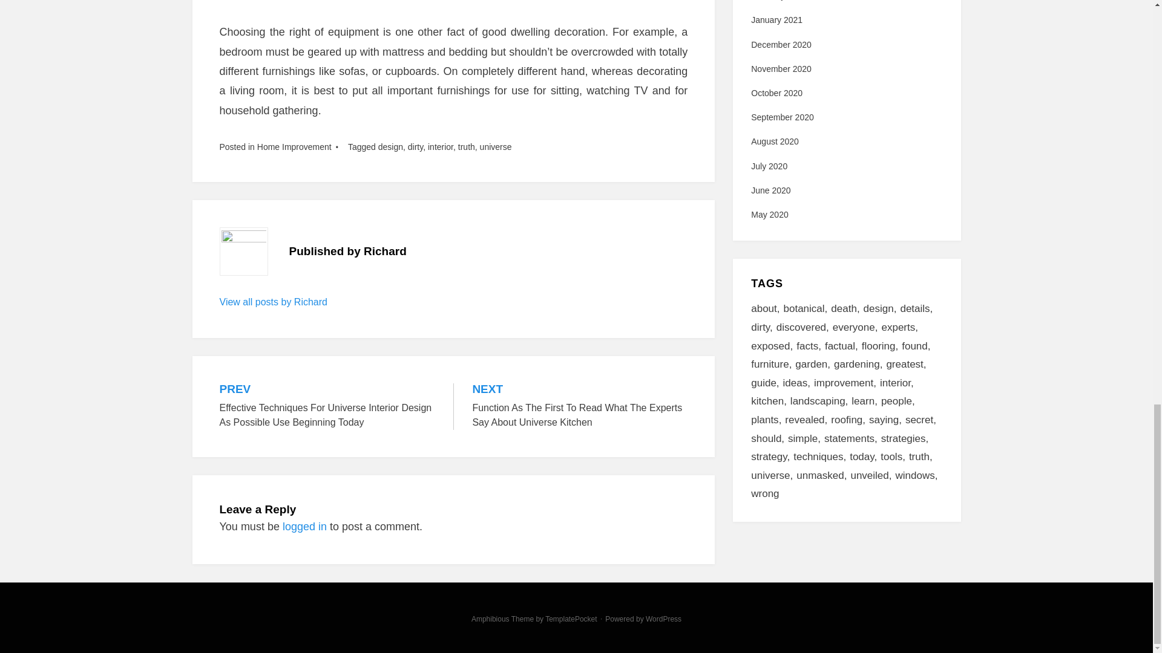  I want to click on truth, so click(466, 146).